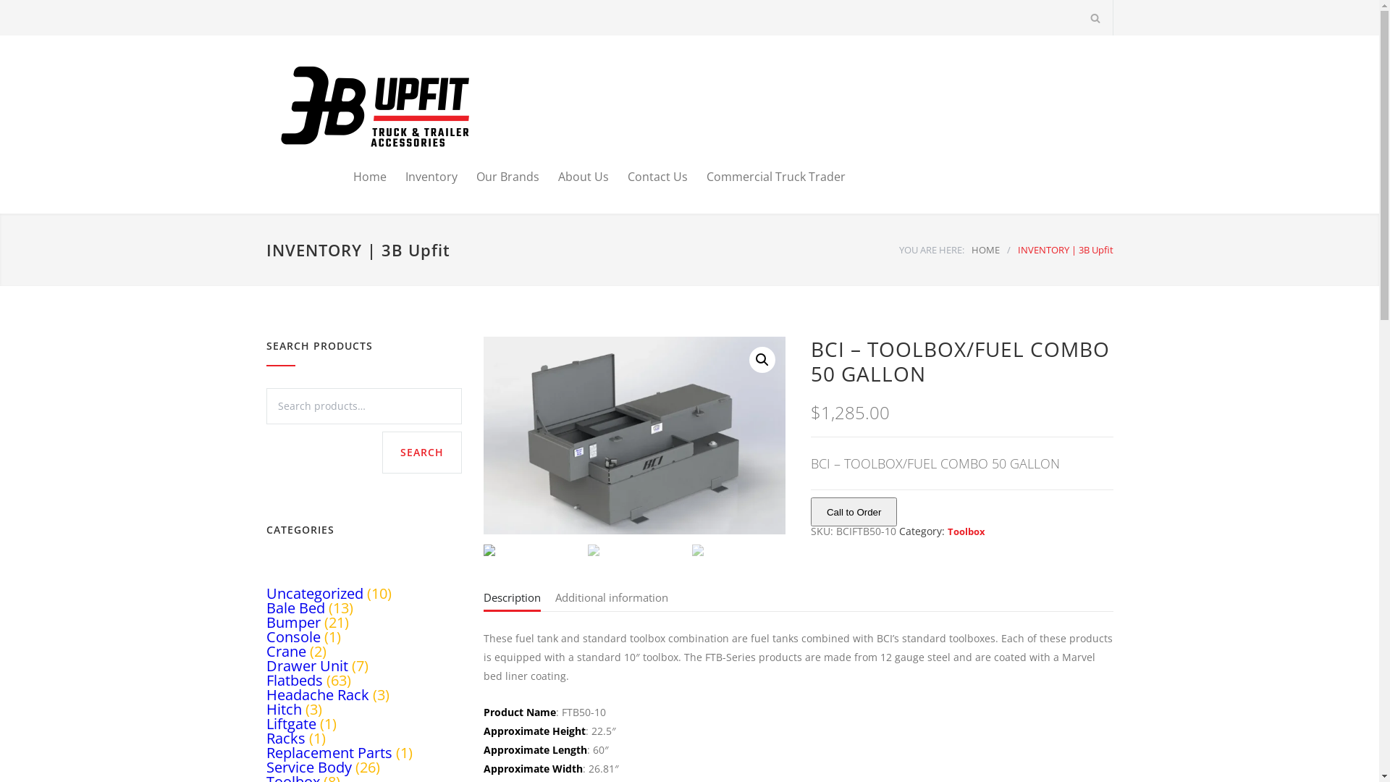 This screenshot has height=782, width=1390. I want to click on Call to Order, so click(854, 512).